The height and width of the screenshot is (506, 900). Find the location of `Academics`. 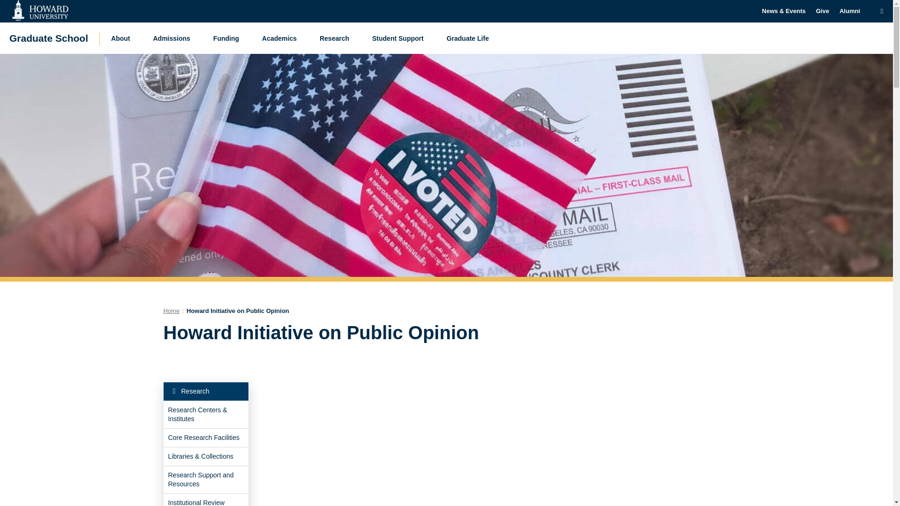

Academics is located at coordinates (281, 38).